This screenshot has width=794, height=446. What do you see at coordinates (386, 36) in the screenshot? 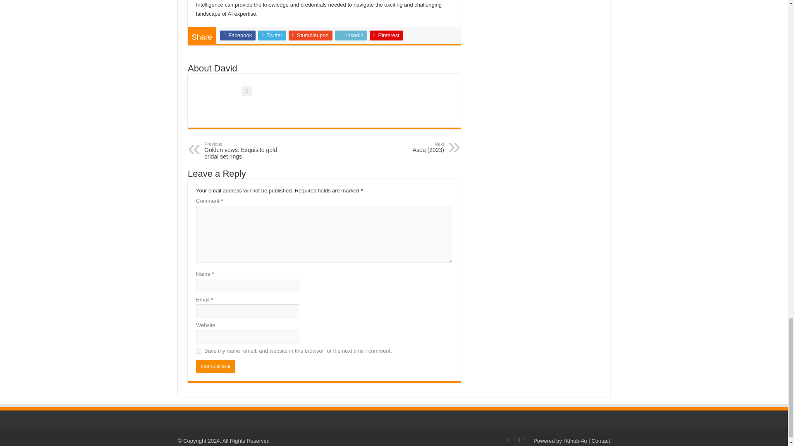
I see `Pinterest` at bounding box center [386, 36].